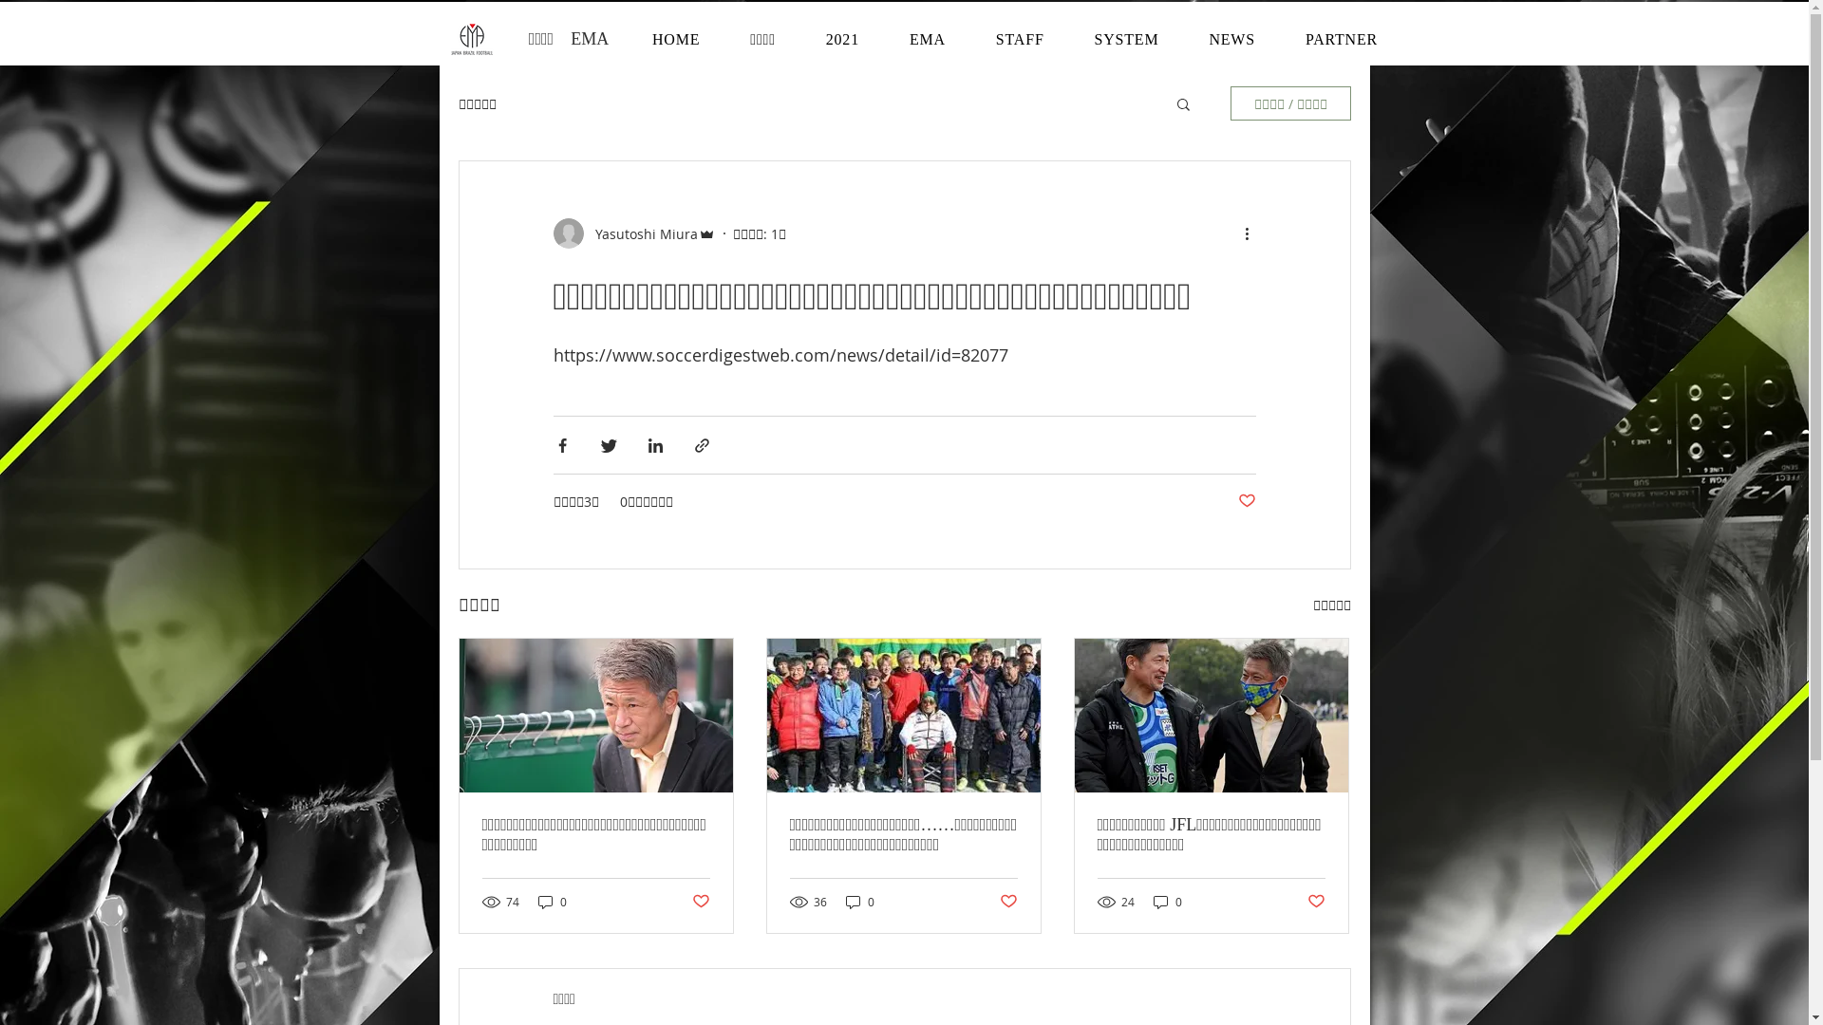 The width and height of the screenshot is (1823, 1025). Describe the element at coordinates (1020, 40) in the screenshot. I see `STAFF` at that location.